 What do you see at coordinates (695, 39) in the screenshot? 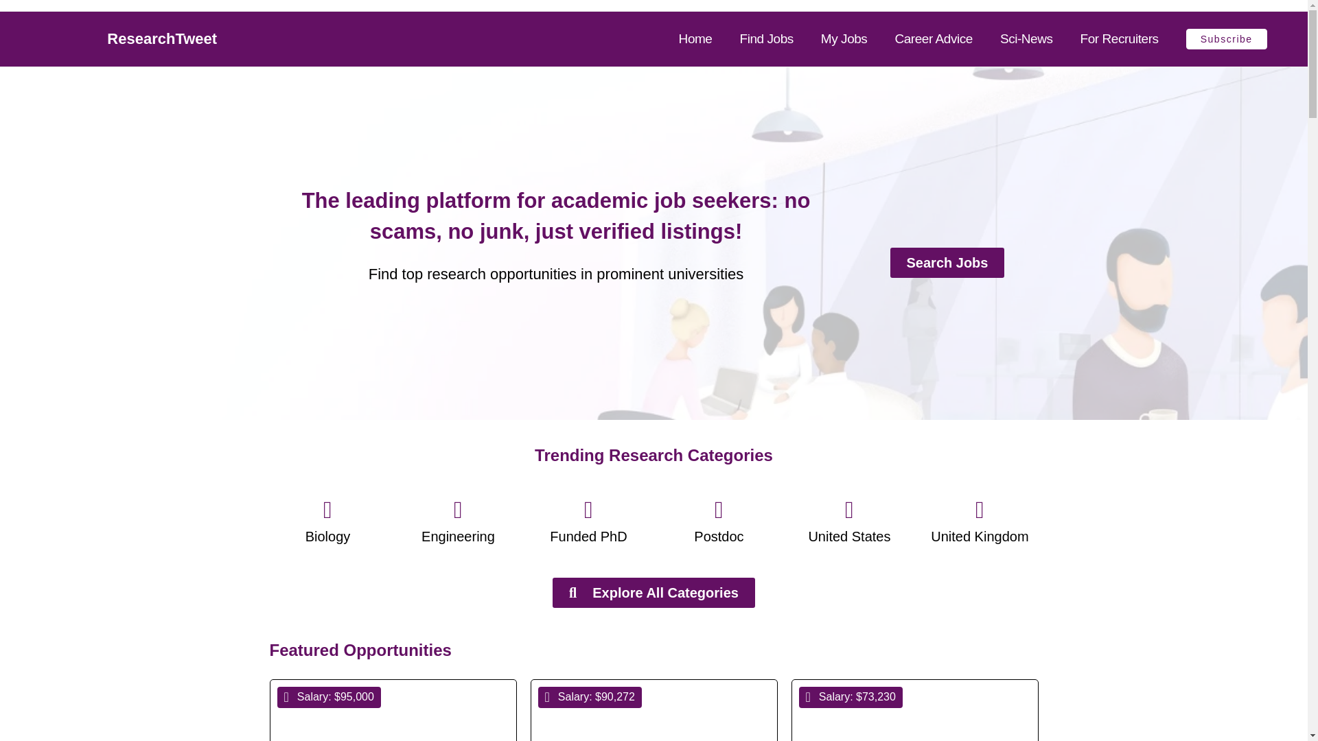
I see `Home` at bounding box center [695, 39].